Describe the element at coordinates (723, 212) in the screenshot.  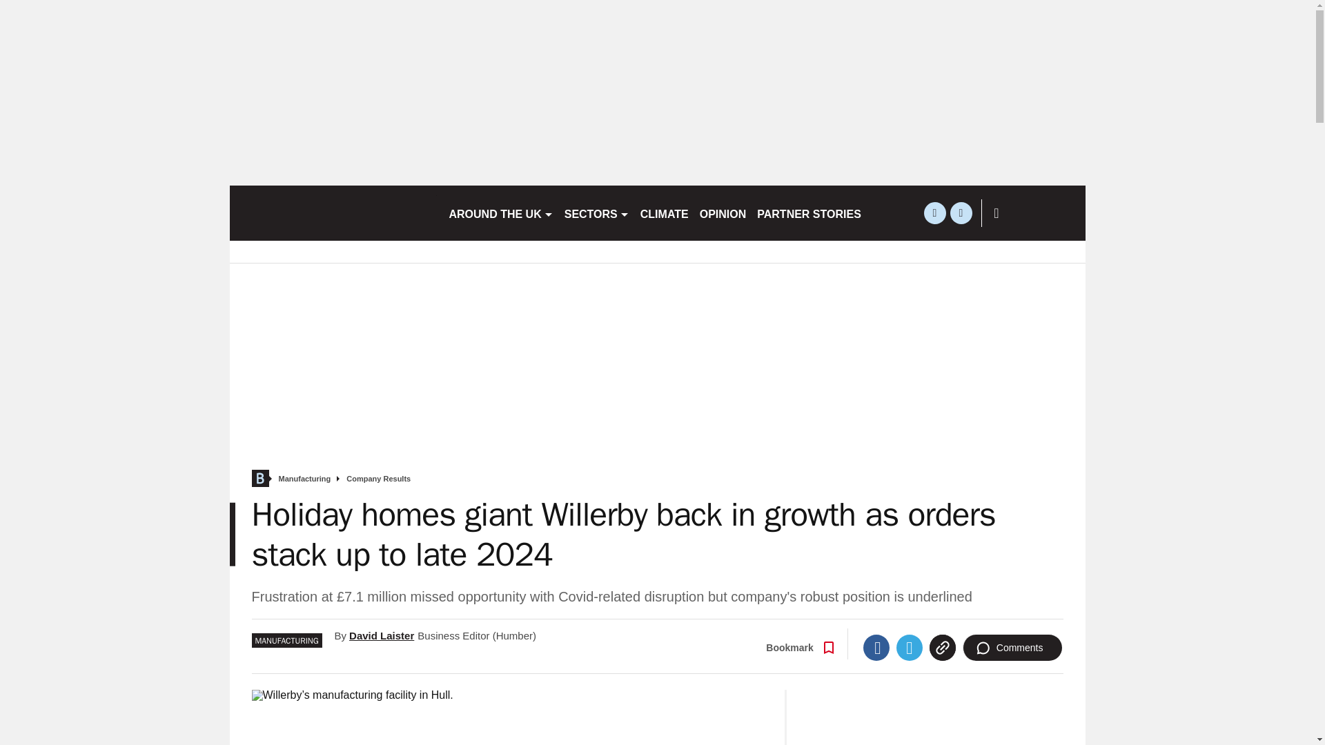
I see `OPINION` at that location.